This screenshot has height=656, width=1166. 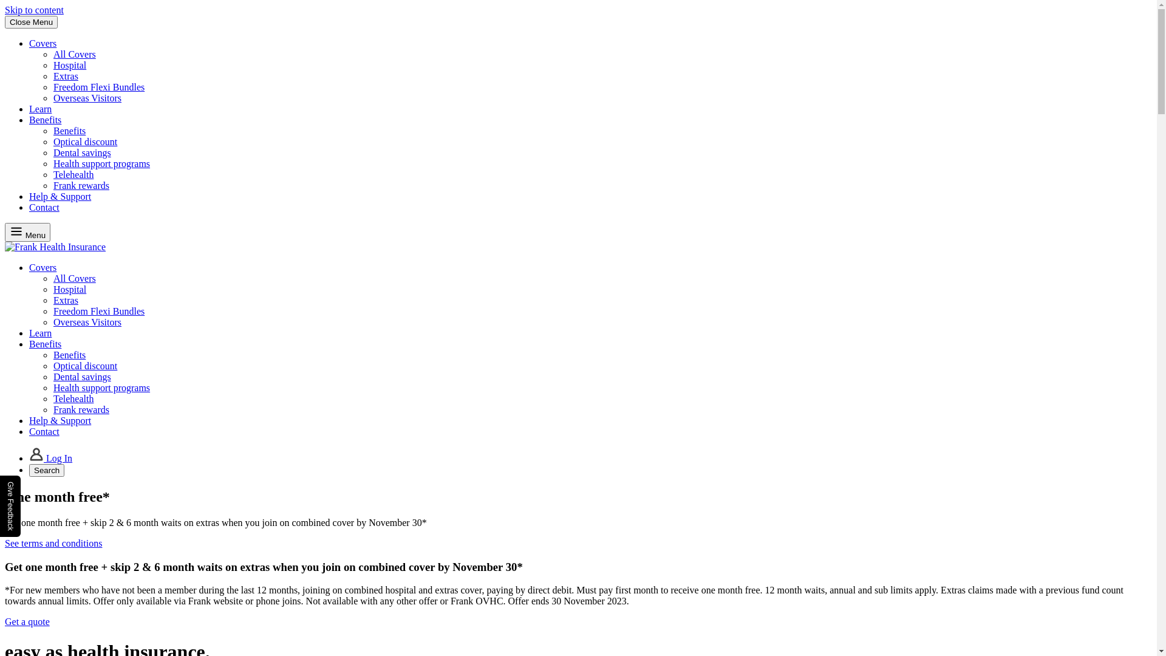 I want to click on Learn, so click(x=40, y=333).